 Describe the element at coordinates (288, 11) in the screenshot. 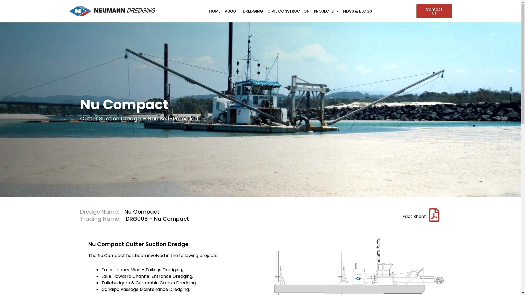

I see `CIVIL CONSTRUCTION` at that location.